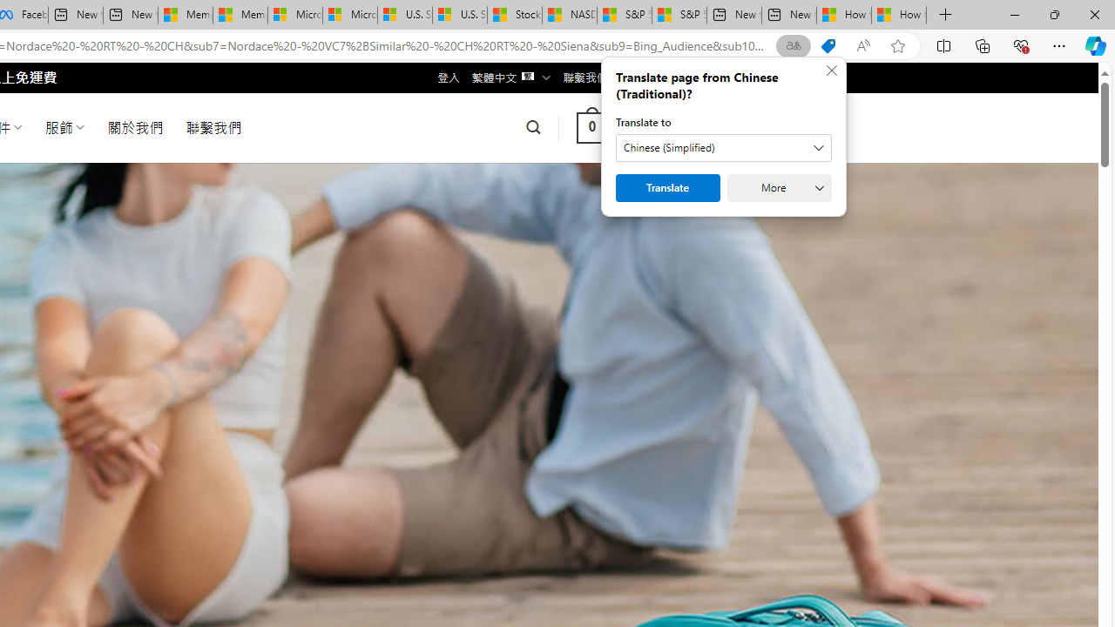 Image resolution: width=1115 pixels, height=627 pixels. Describe the element at coordinates (946, 16) in the screenshot. I see `New Tab` at that location.